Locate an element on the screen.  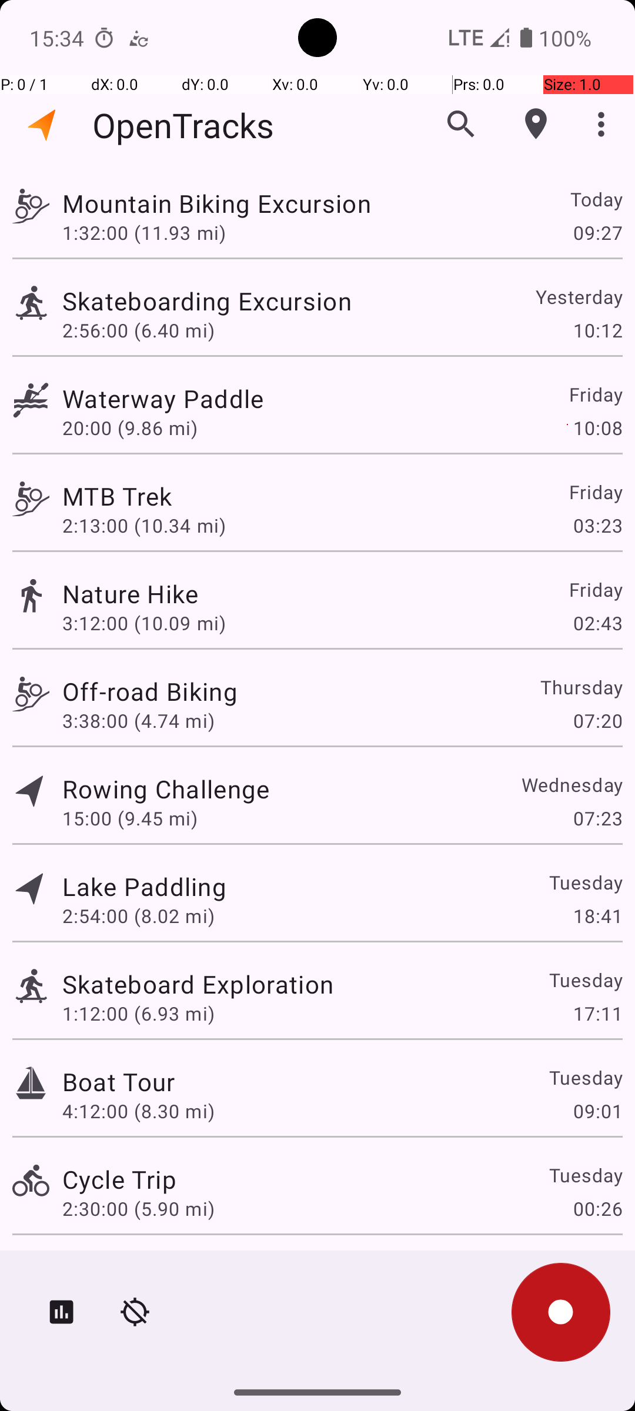
4:12:00 (8.30 mi) is located at coordinates (139, 1111).